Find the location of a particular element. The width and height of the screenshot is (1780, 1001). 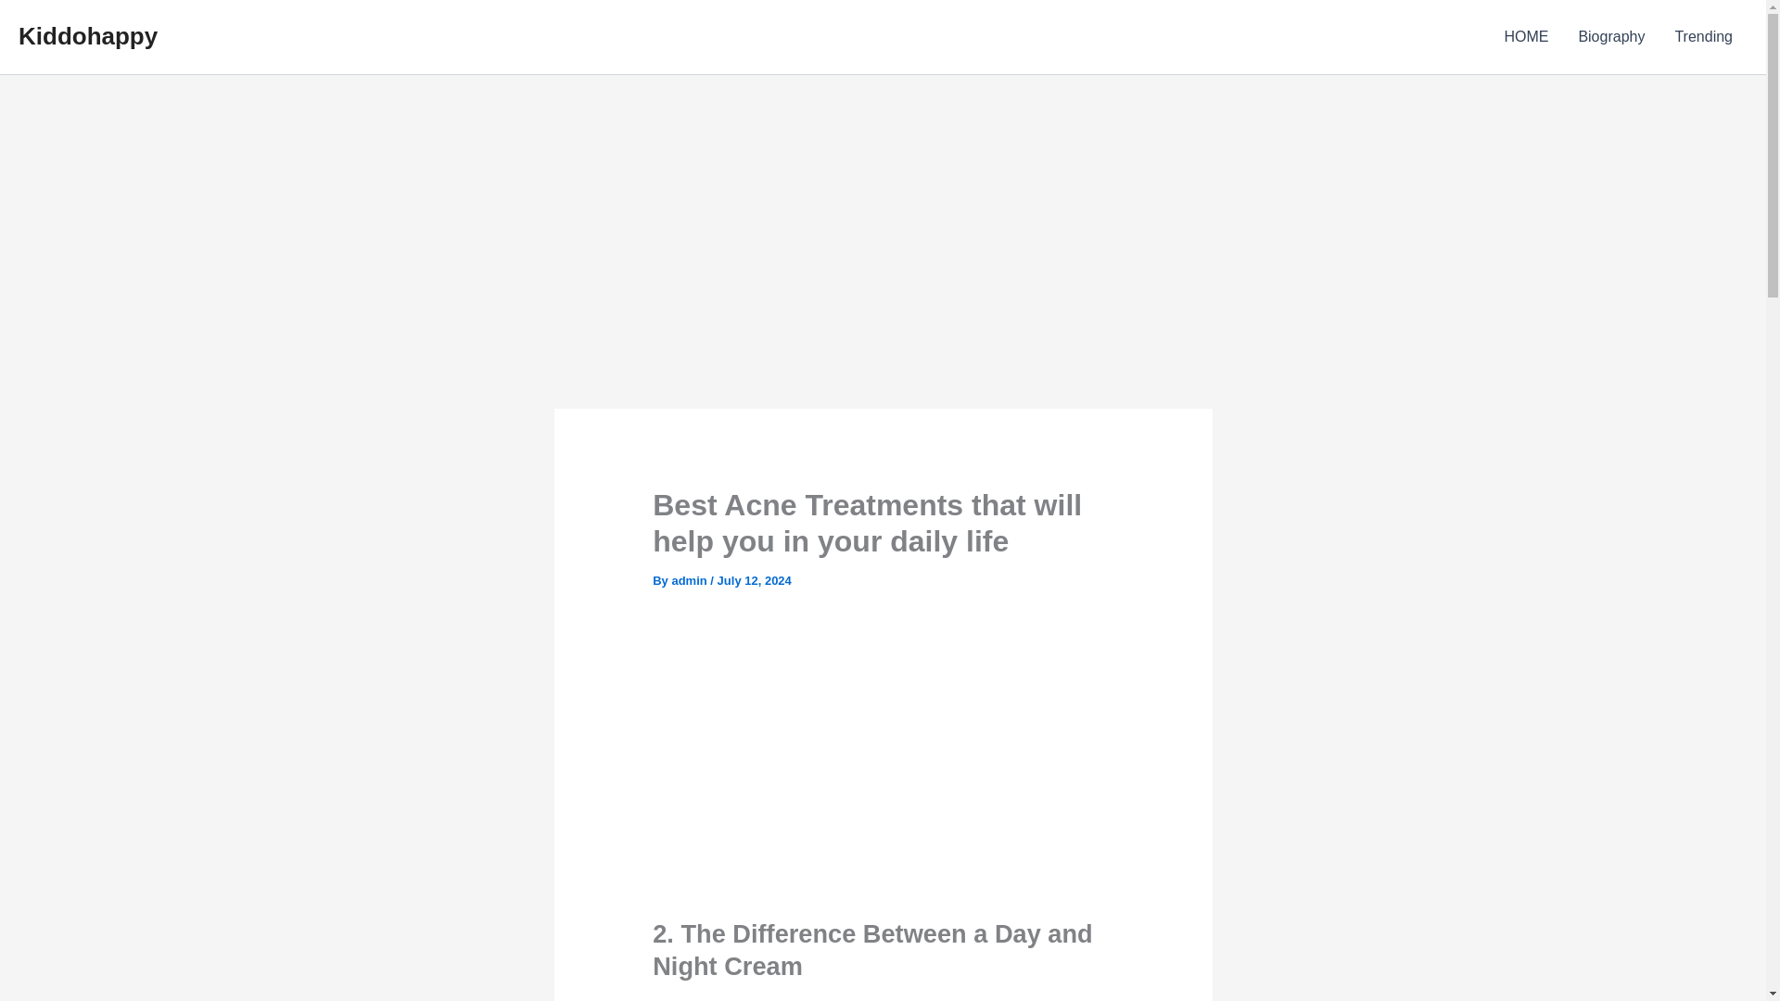

Advertisement is located at coordinates (945, 749).